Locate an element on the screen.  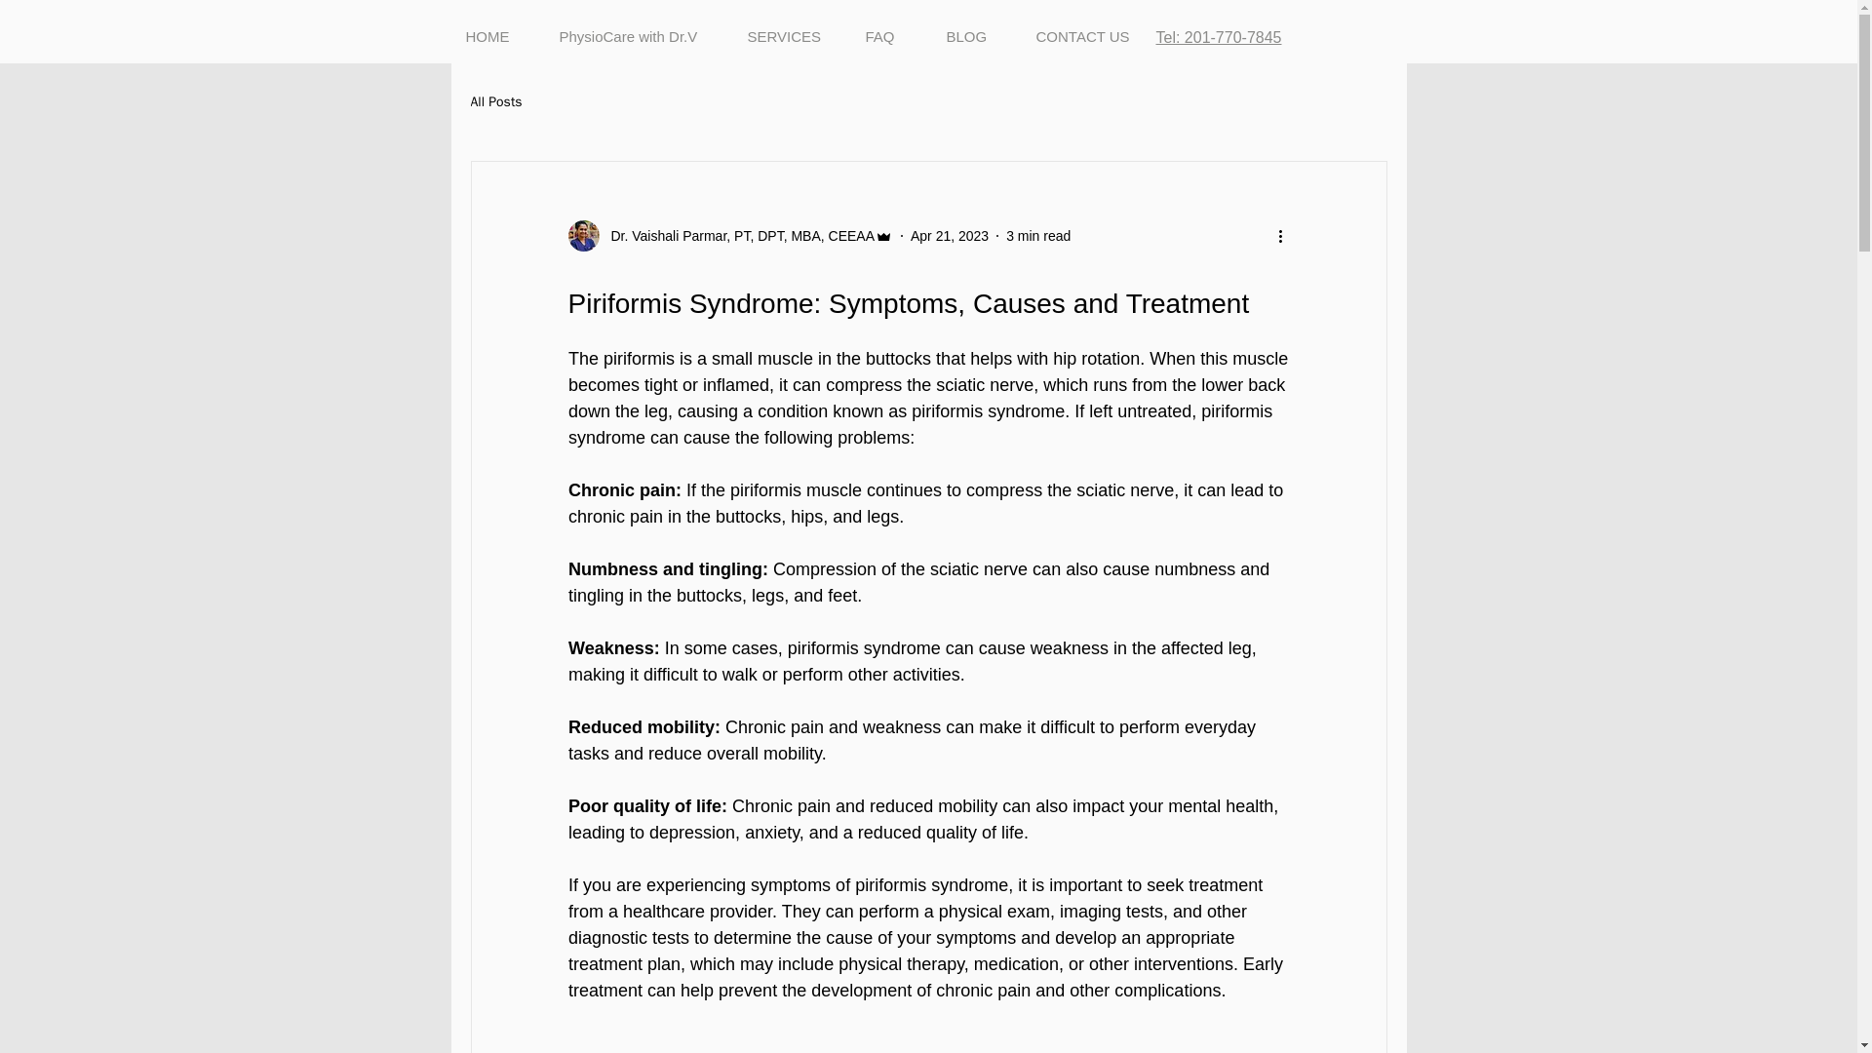
Dr. Vaishali Parmar, PT, DPT, MBA, CEEAA is located at coordinates (729, 236).